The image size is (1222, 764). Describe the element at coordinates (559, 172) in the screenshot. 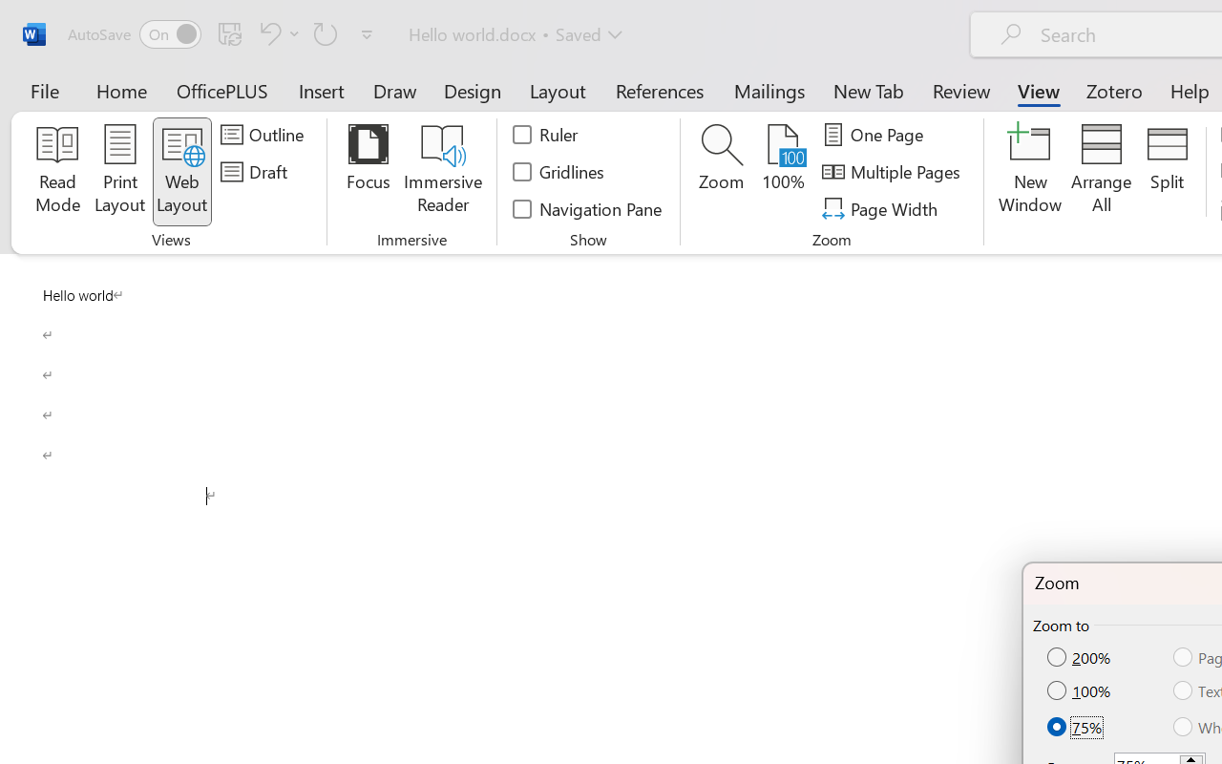

I see `Gridlines` at that location.